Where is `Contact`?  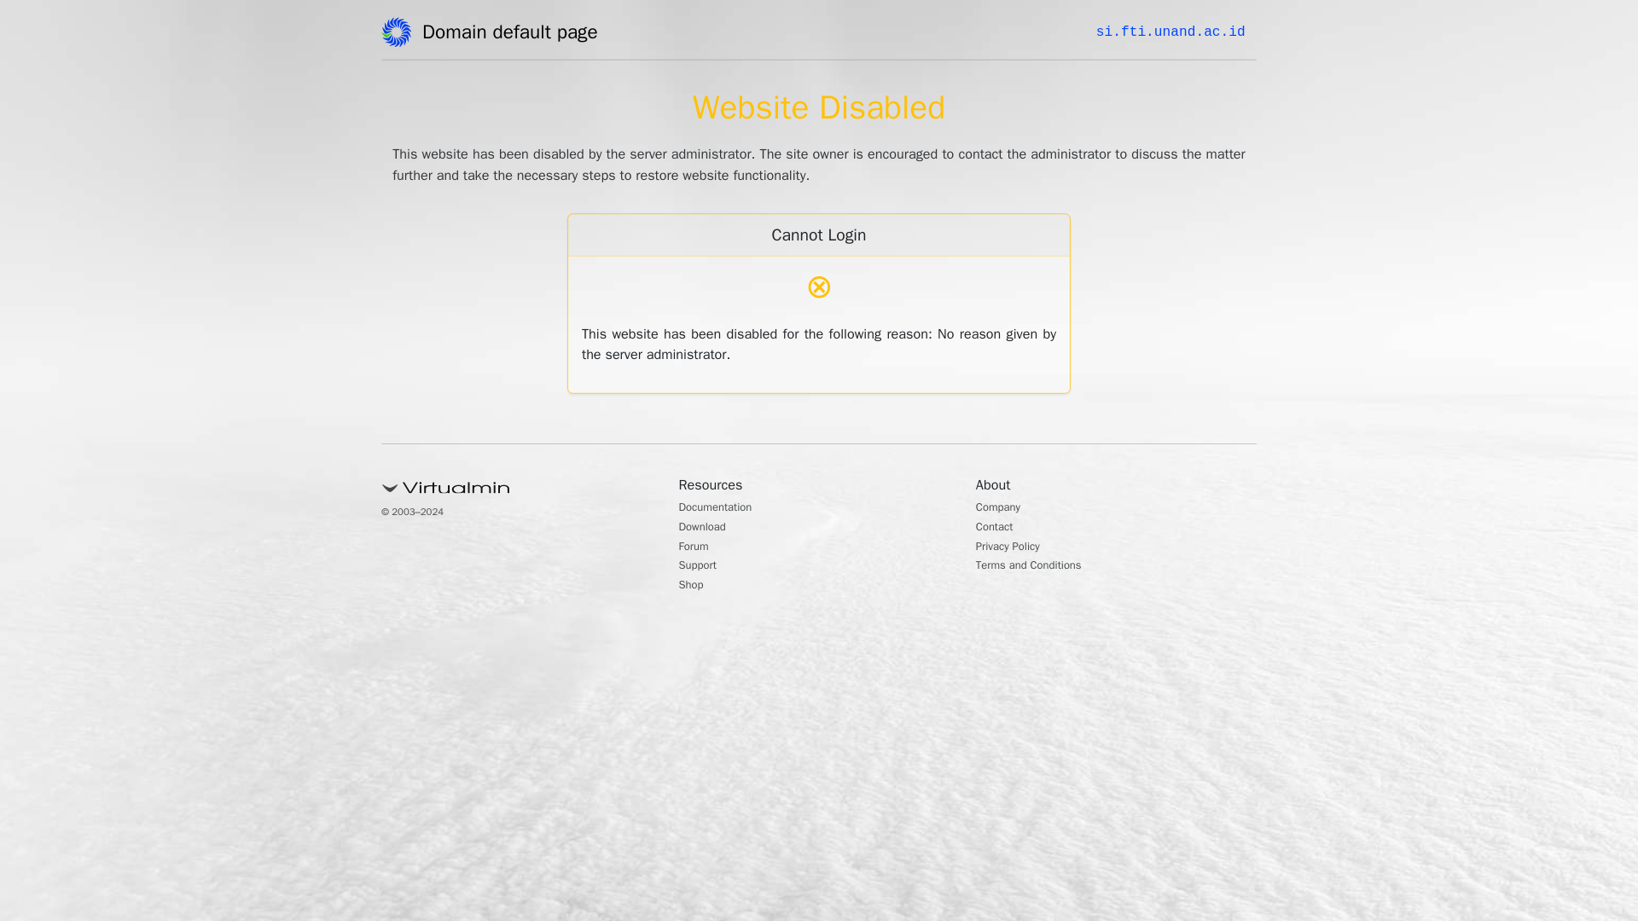
Contact is located at coordinates (999, 529).